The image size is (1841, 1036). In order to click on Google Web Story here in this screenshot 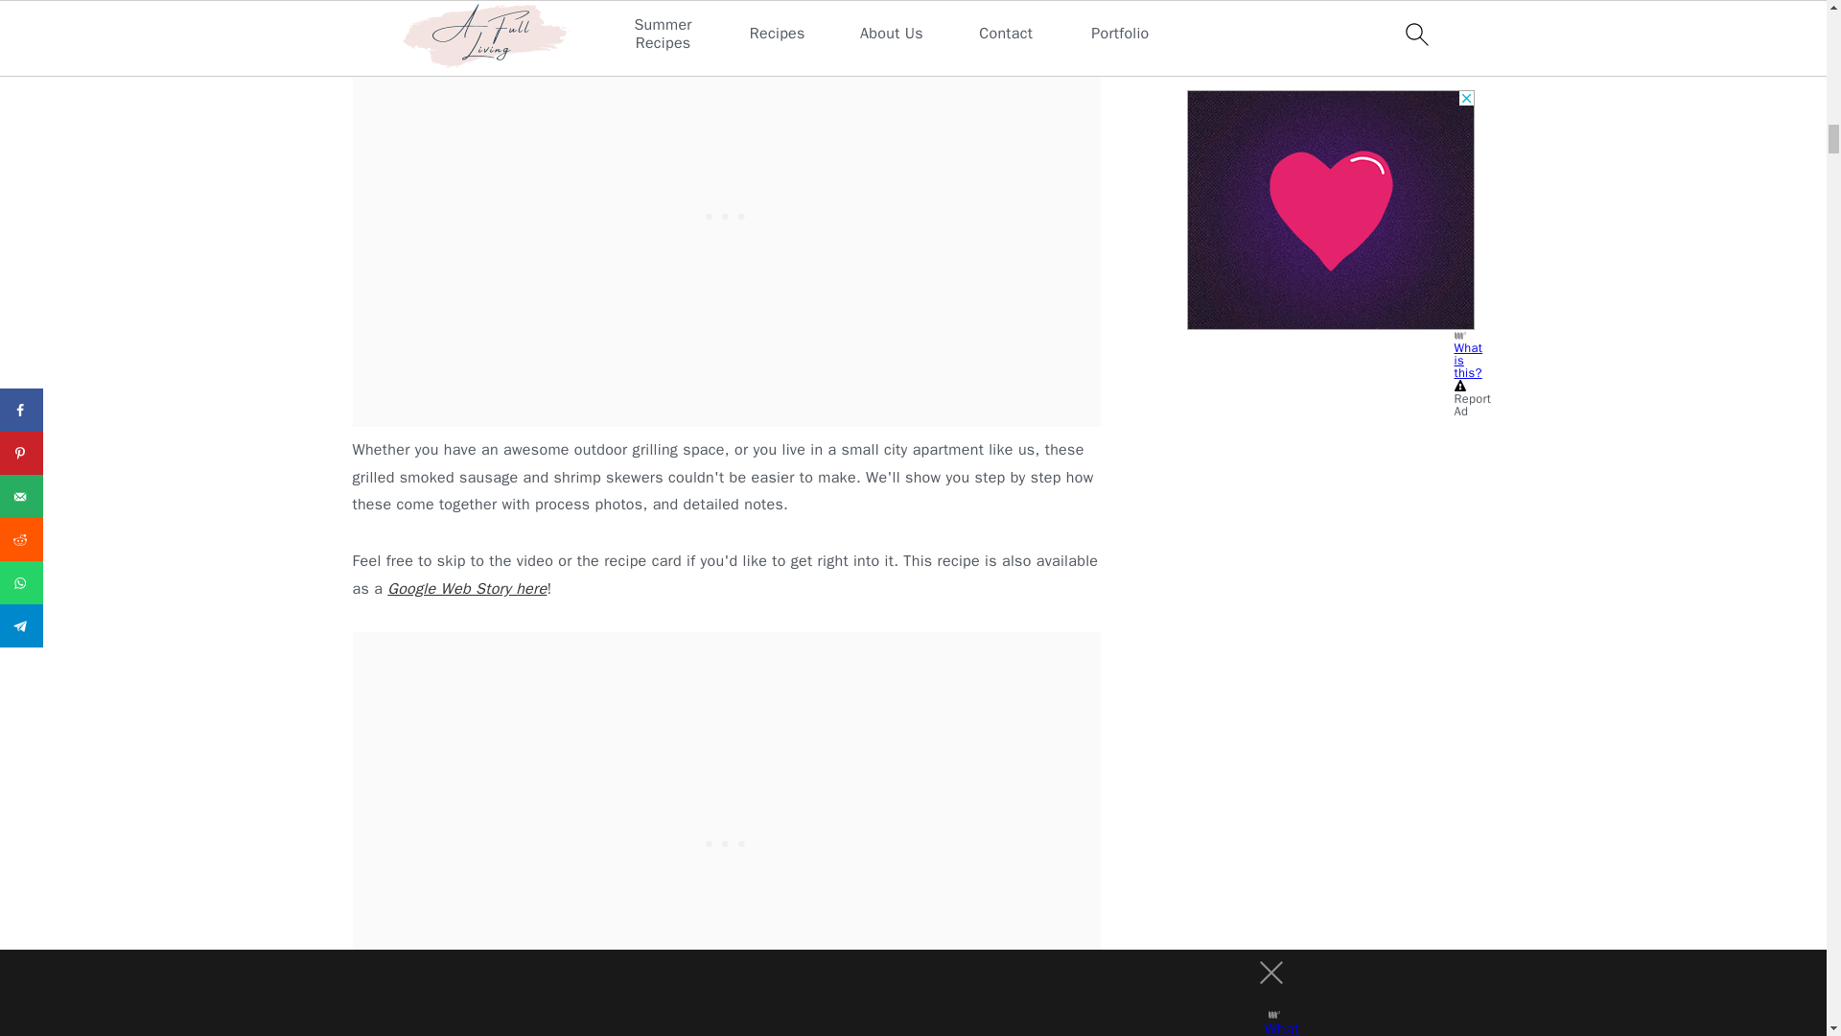, I will do `click(466, 589)`.